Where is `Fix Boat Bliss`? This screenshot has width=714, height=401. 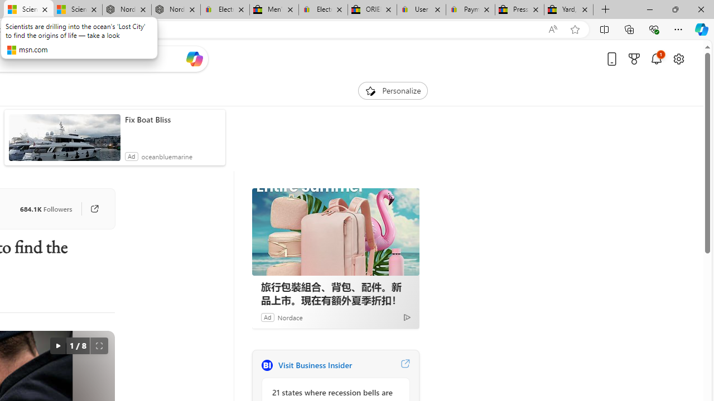
Fix Boat Bliss is located at coordinates (172, 119).